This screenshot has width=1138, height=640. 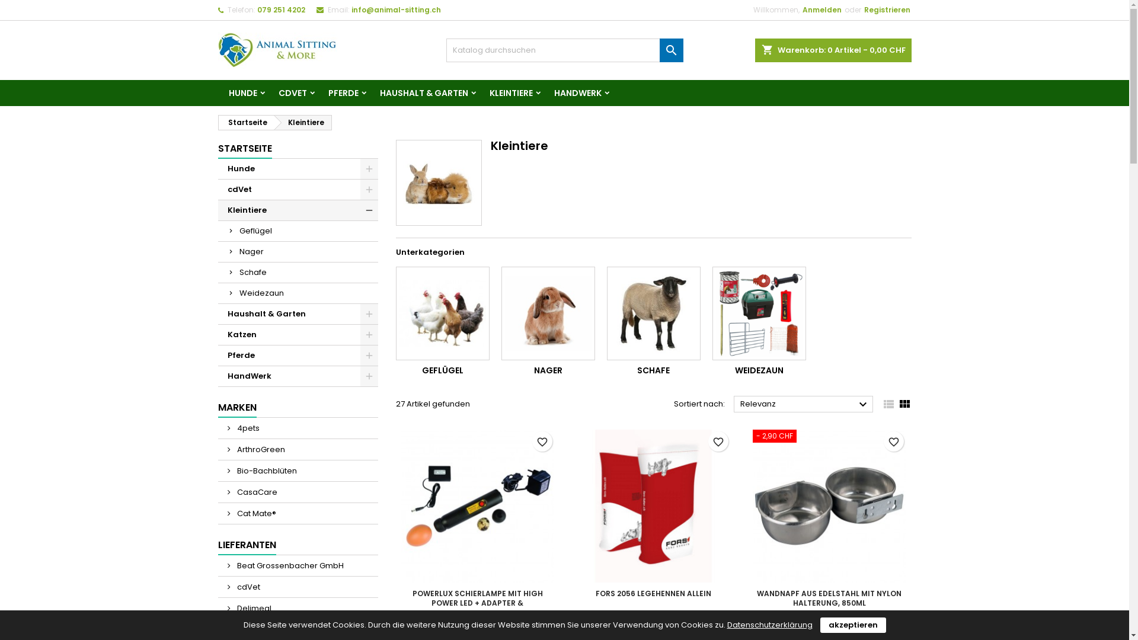 I want to click on CasaCare, so click(x=298, y=492).